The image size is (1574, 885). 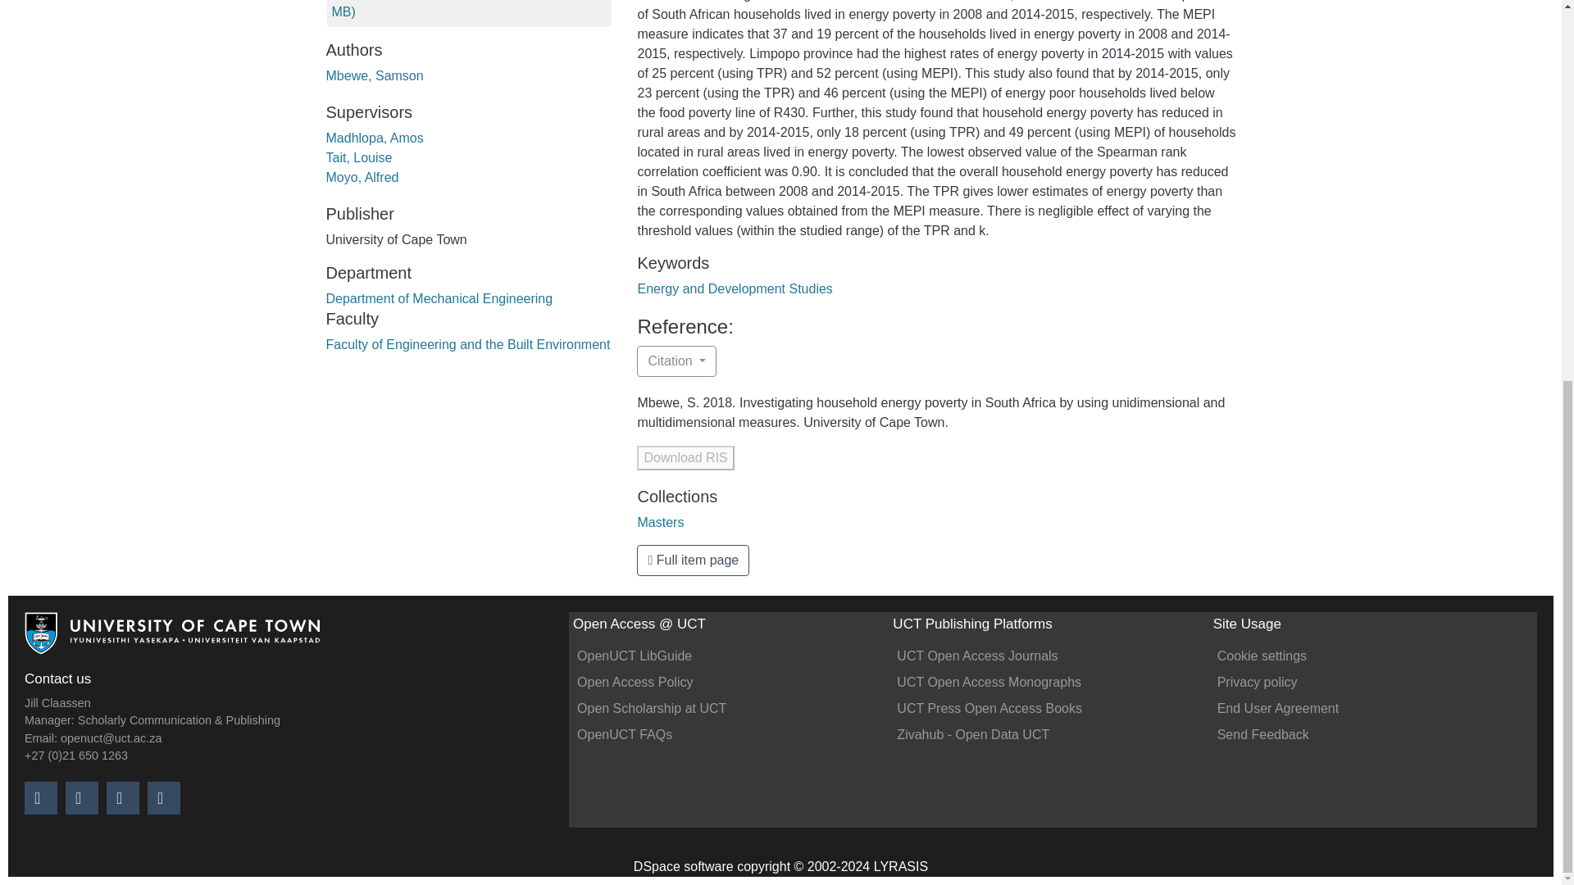 What do you see at coordinates (685, 457) in the screenshot?
I see `Download RIS` at bounding box center [685, 457].